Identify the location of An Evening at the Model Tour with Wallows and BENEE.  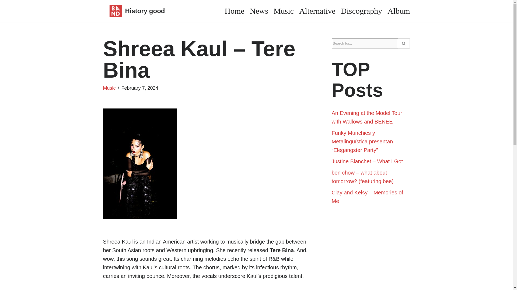
(367, 117).